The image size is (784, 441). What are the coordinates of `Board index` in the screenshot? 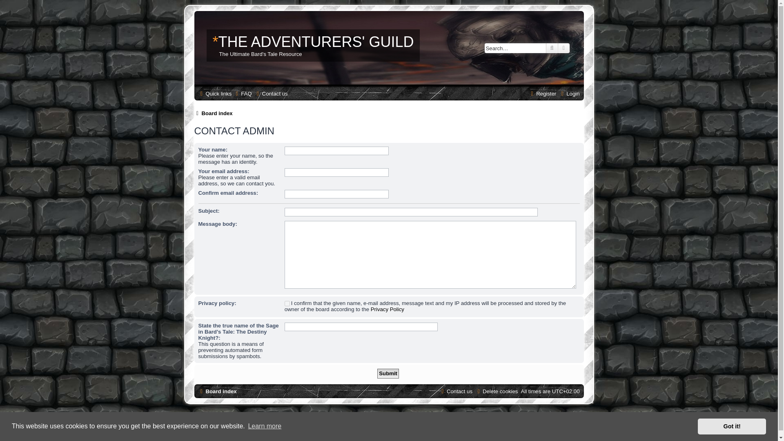 It's located at (214, 113).